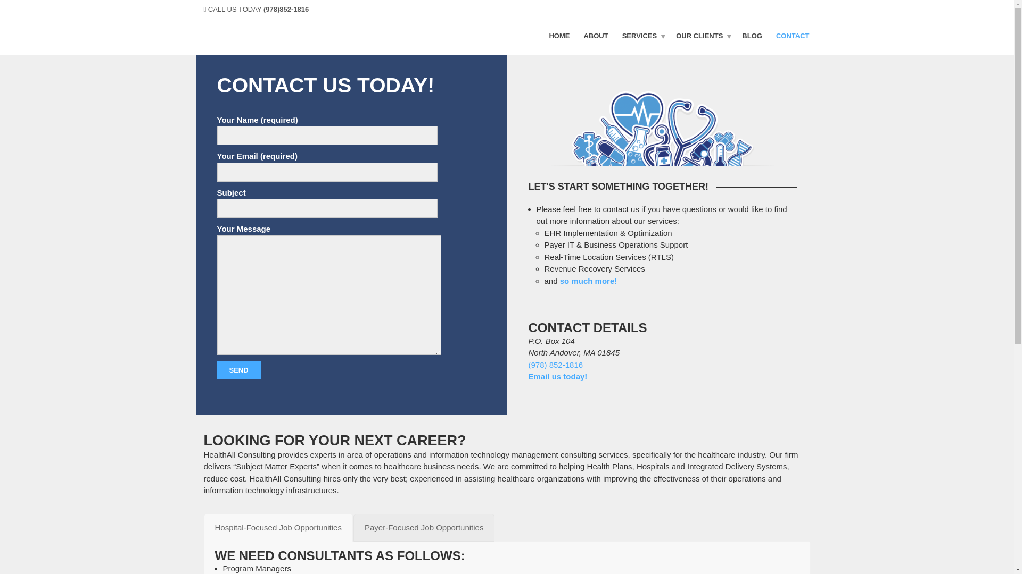 This screenshot has width=1022, height=574. What do you see at coordinates (595, 35) in the screenshot?
I see `ABOUT` at bounding box center [595, 35].